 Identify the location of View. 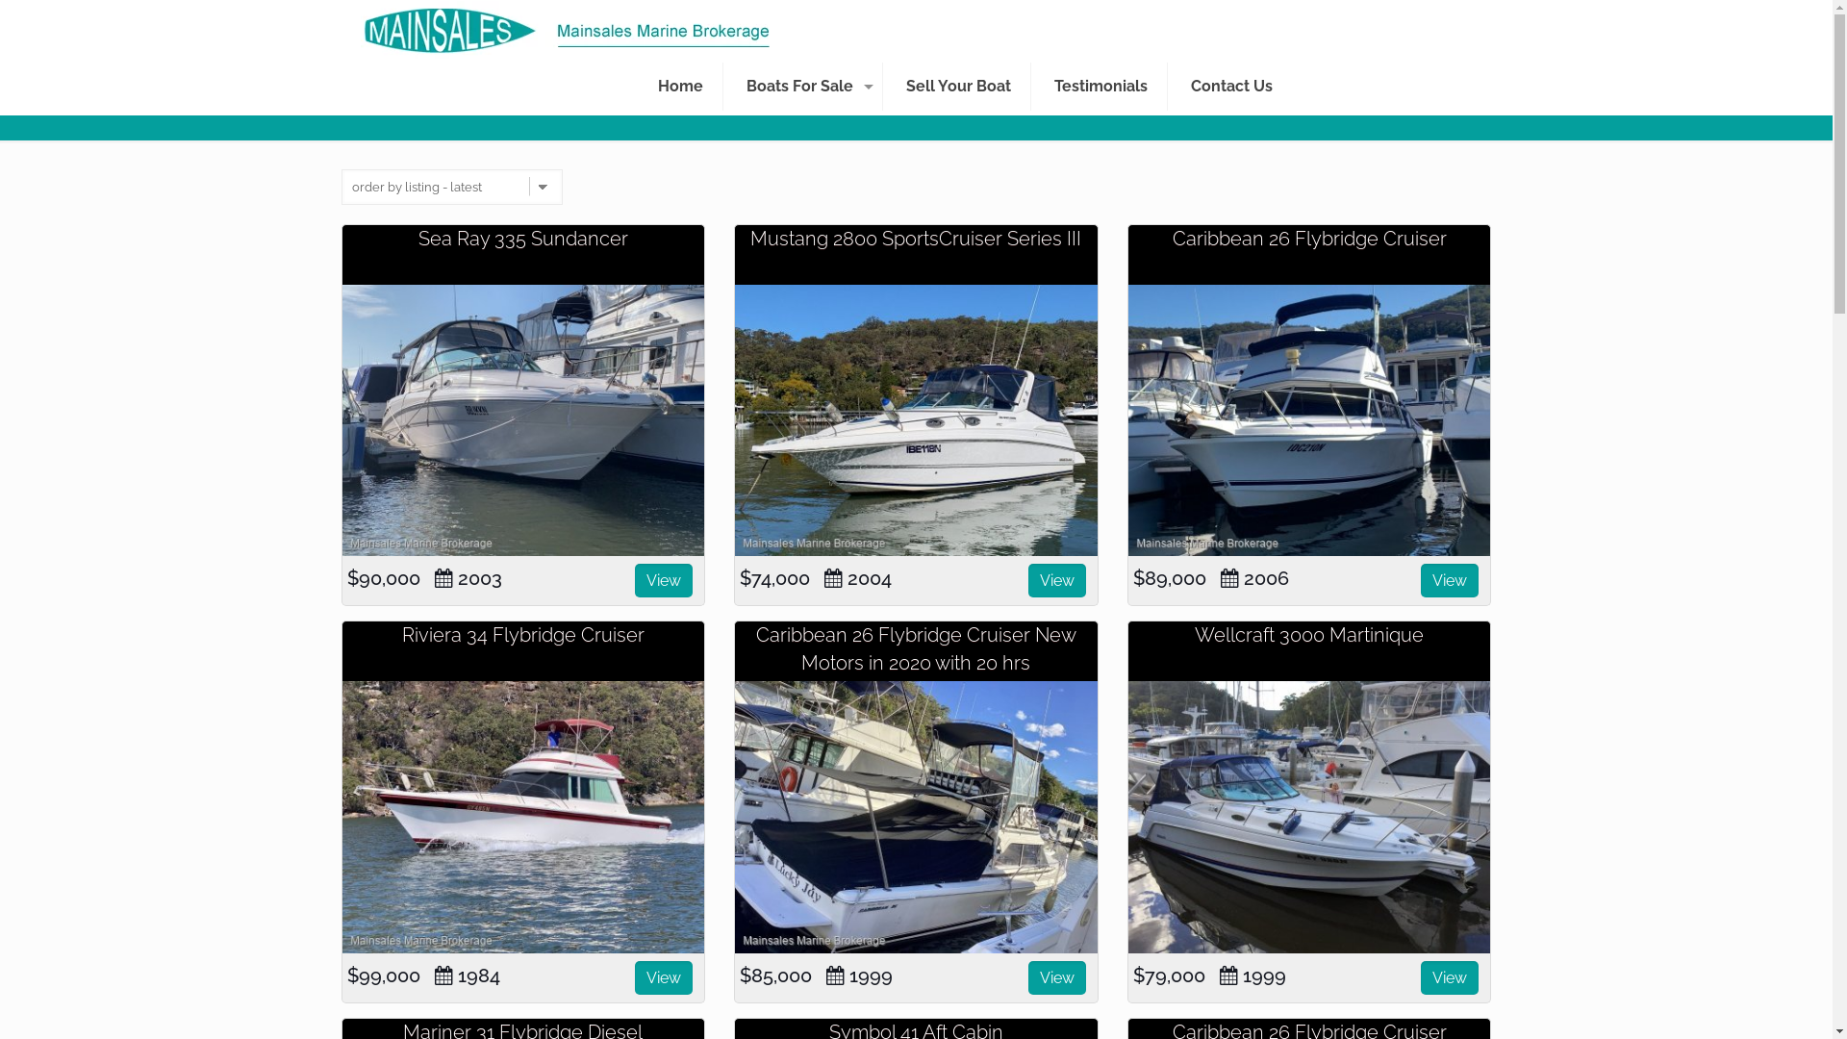
(664, 977).